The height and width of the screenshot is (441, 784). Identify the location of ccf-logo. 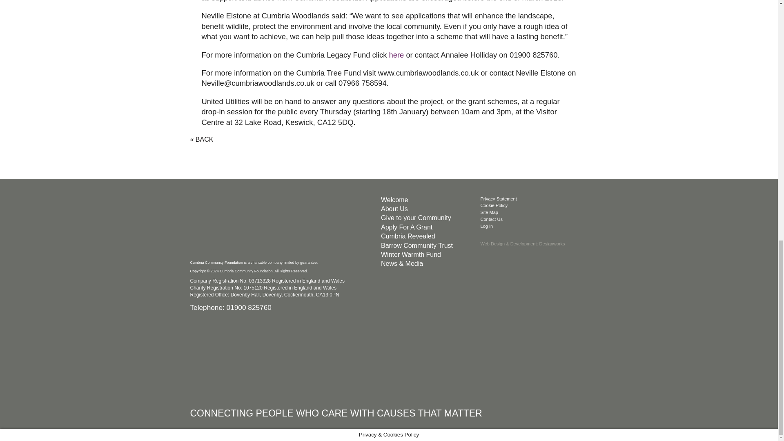
(252, 225).